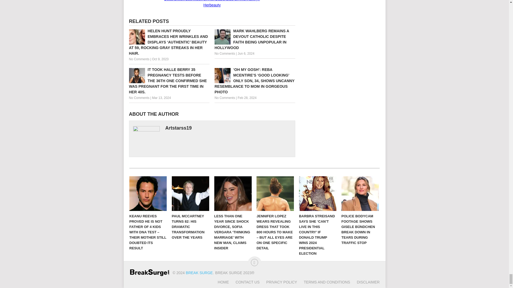 This screenshot has width=513, height=288. I want to click on No Comments, so click(139, 59).